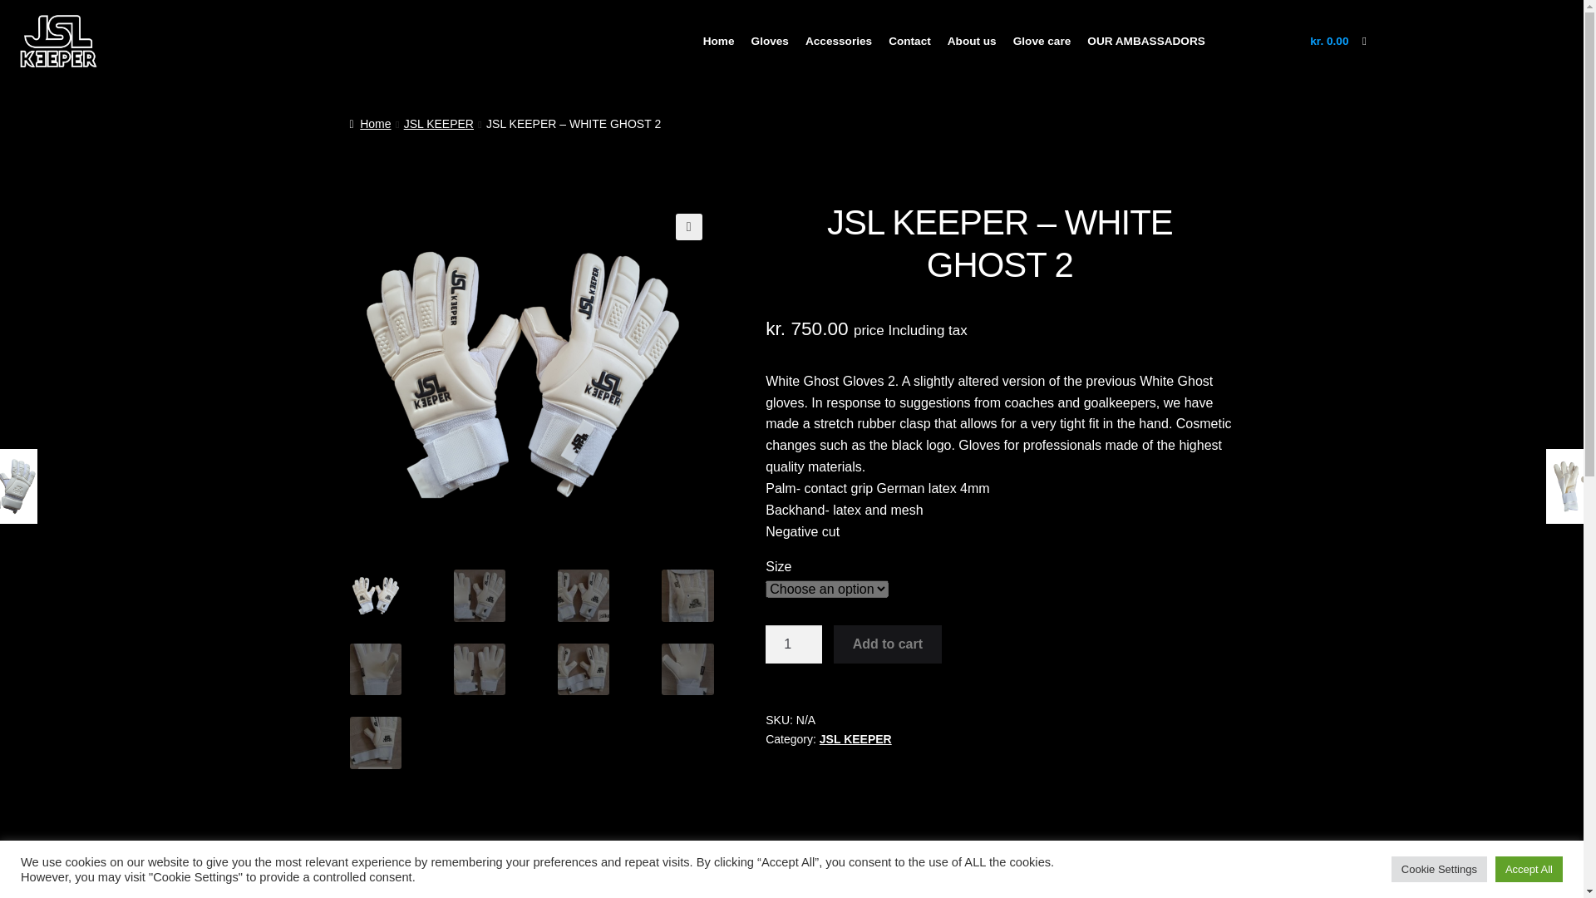 The image size is (1596, 898). What do you see at coordinates (370, 123) in the screenshot?
I see `Home` at bounding box center [370, 123].